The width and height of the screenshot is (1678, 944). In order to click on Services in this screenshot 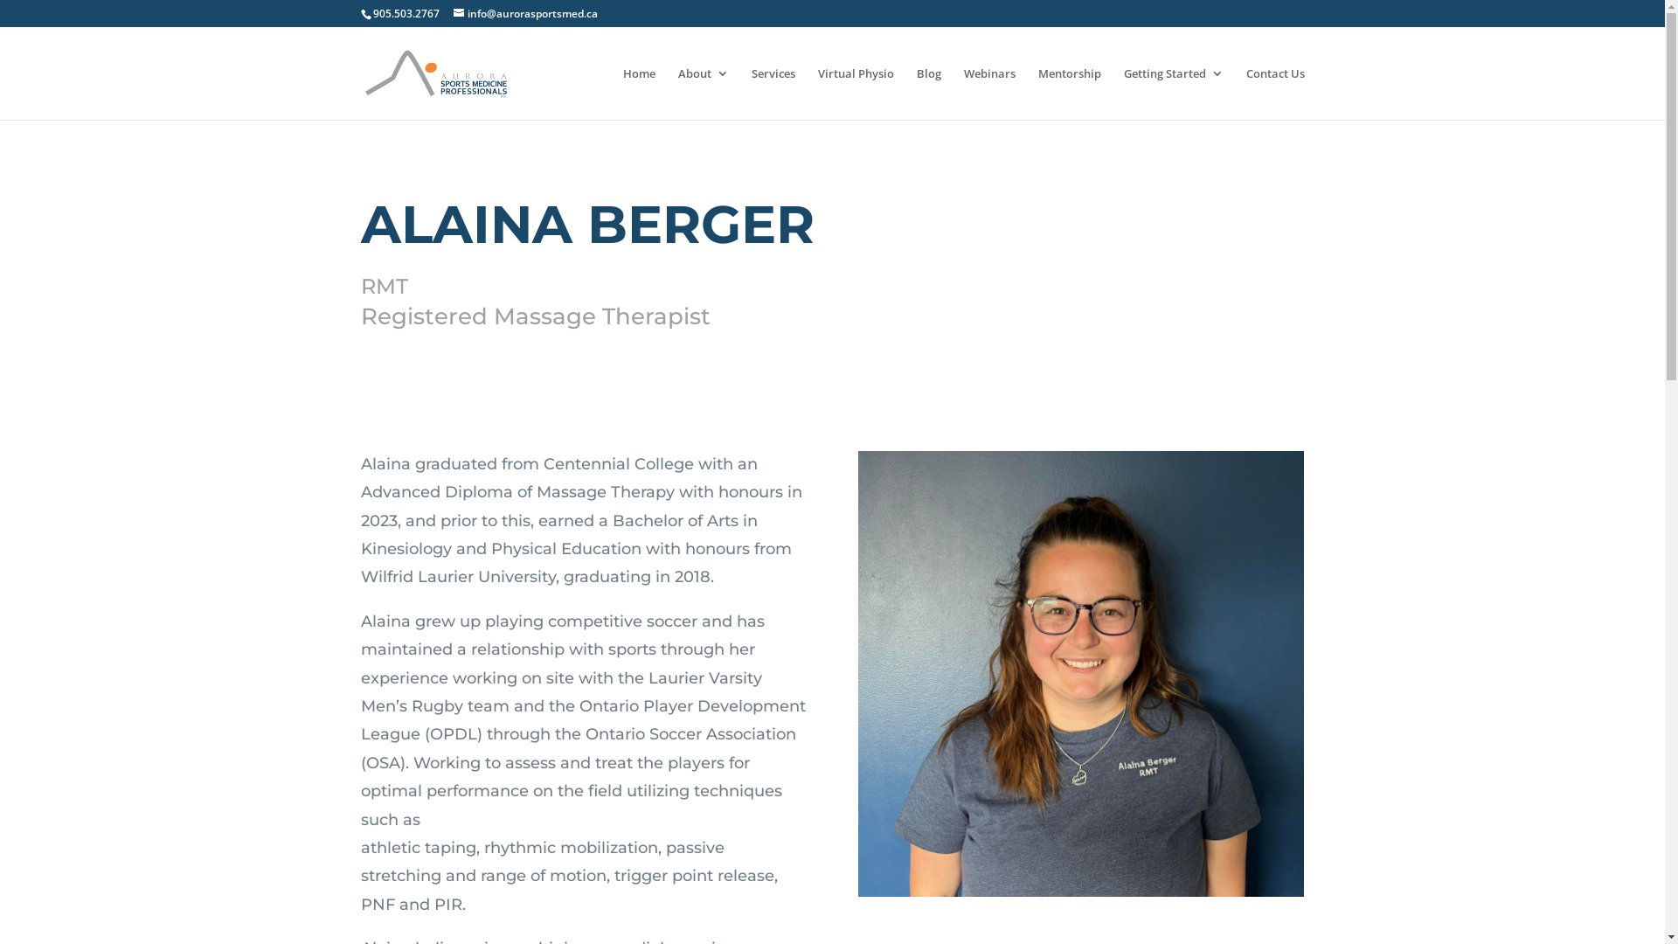, I will do `click(773, 94)`.